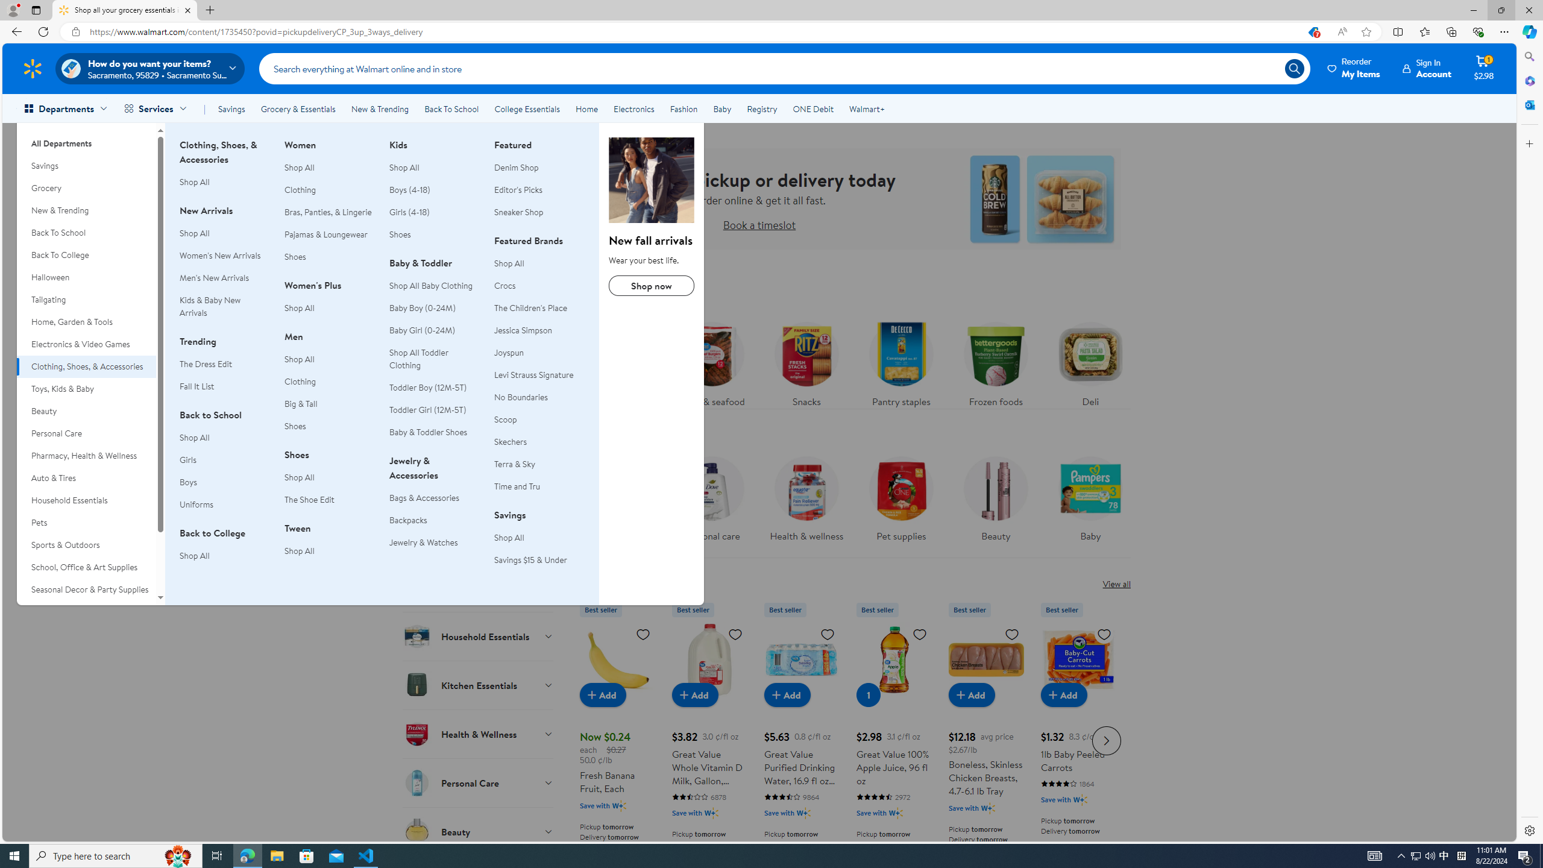 Image resolution: width=1543 pixels, height=868 pixels. What do you see at coordinates (479, 685) in the screenshot?
I see `Kitchen Essentials` at bounding box center [479, 685].